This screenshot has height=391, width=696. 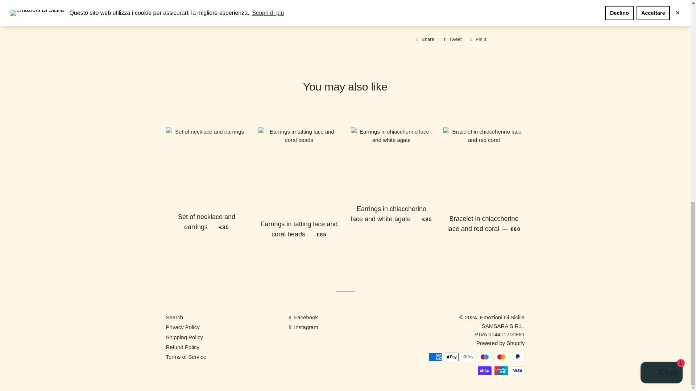 I want to click on Union Pay, so click(x=425, y=39).